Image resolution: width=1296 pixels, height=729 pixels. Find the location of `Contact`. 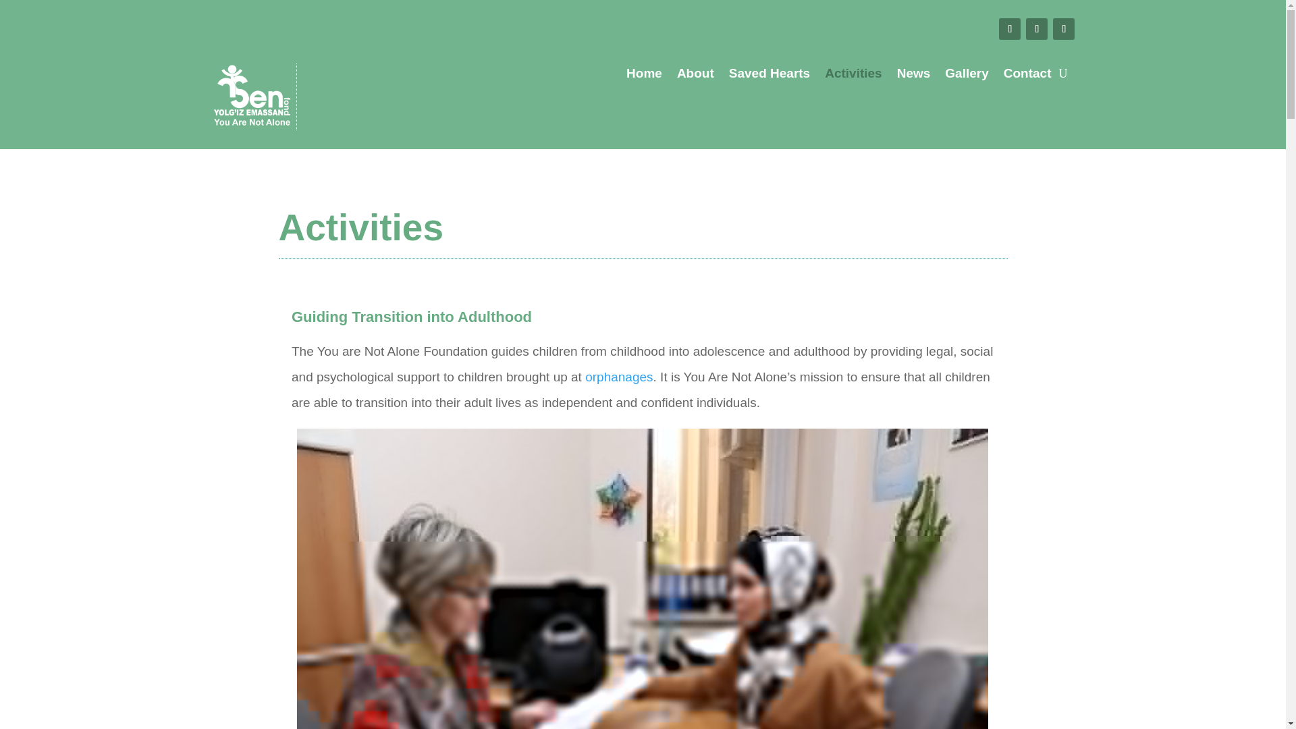

Contact is located at coordinates (1027, 76).